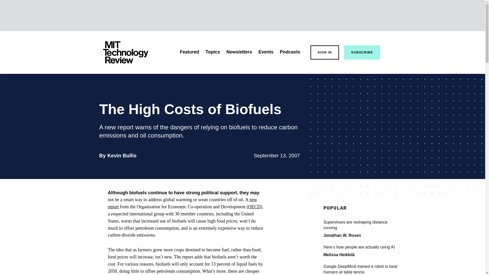 The width and height of the screenshot is (489, 275). What do you see at coordinates (125, 52) in the screenshot?
I see `MIT Technology Review` at bounding box center [125, 52].